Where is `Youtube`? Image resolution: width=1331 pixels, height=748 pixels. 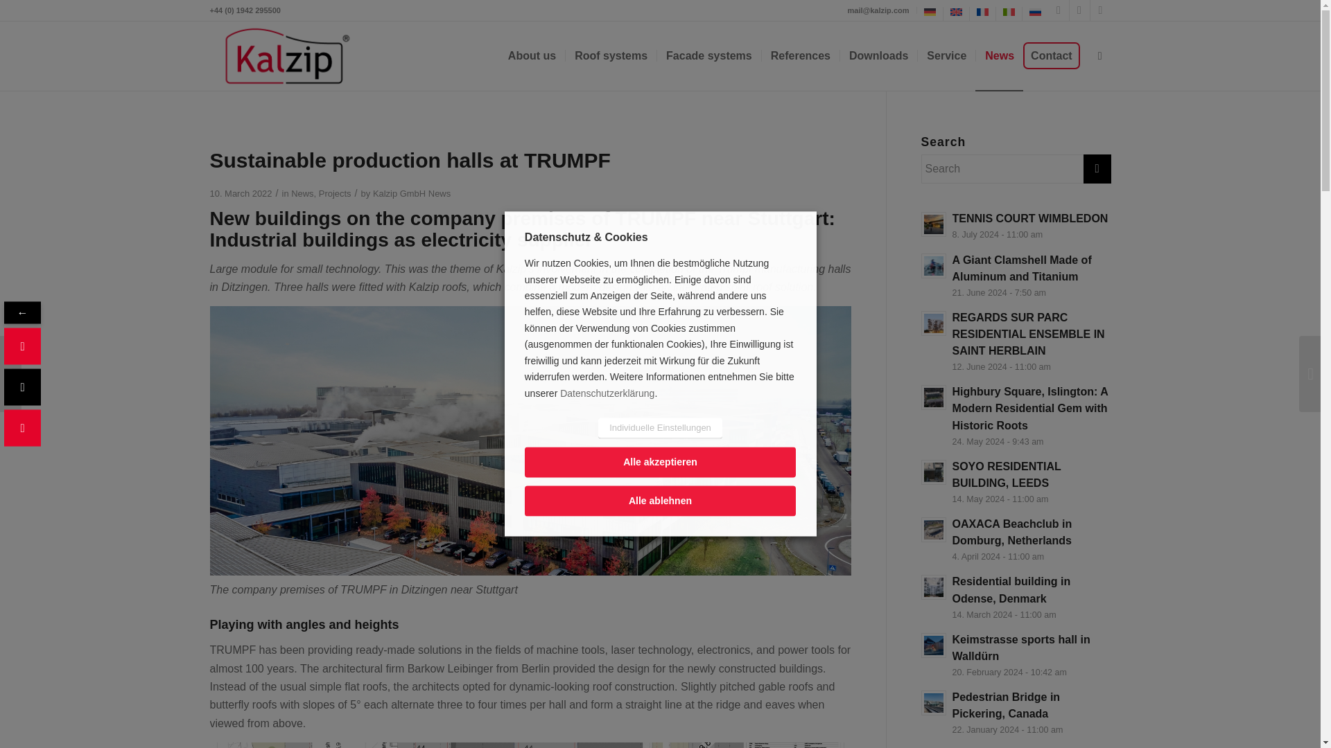
Youtube is located at coordinates (1099, 10).